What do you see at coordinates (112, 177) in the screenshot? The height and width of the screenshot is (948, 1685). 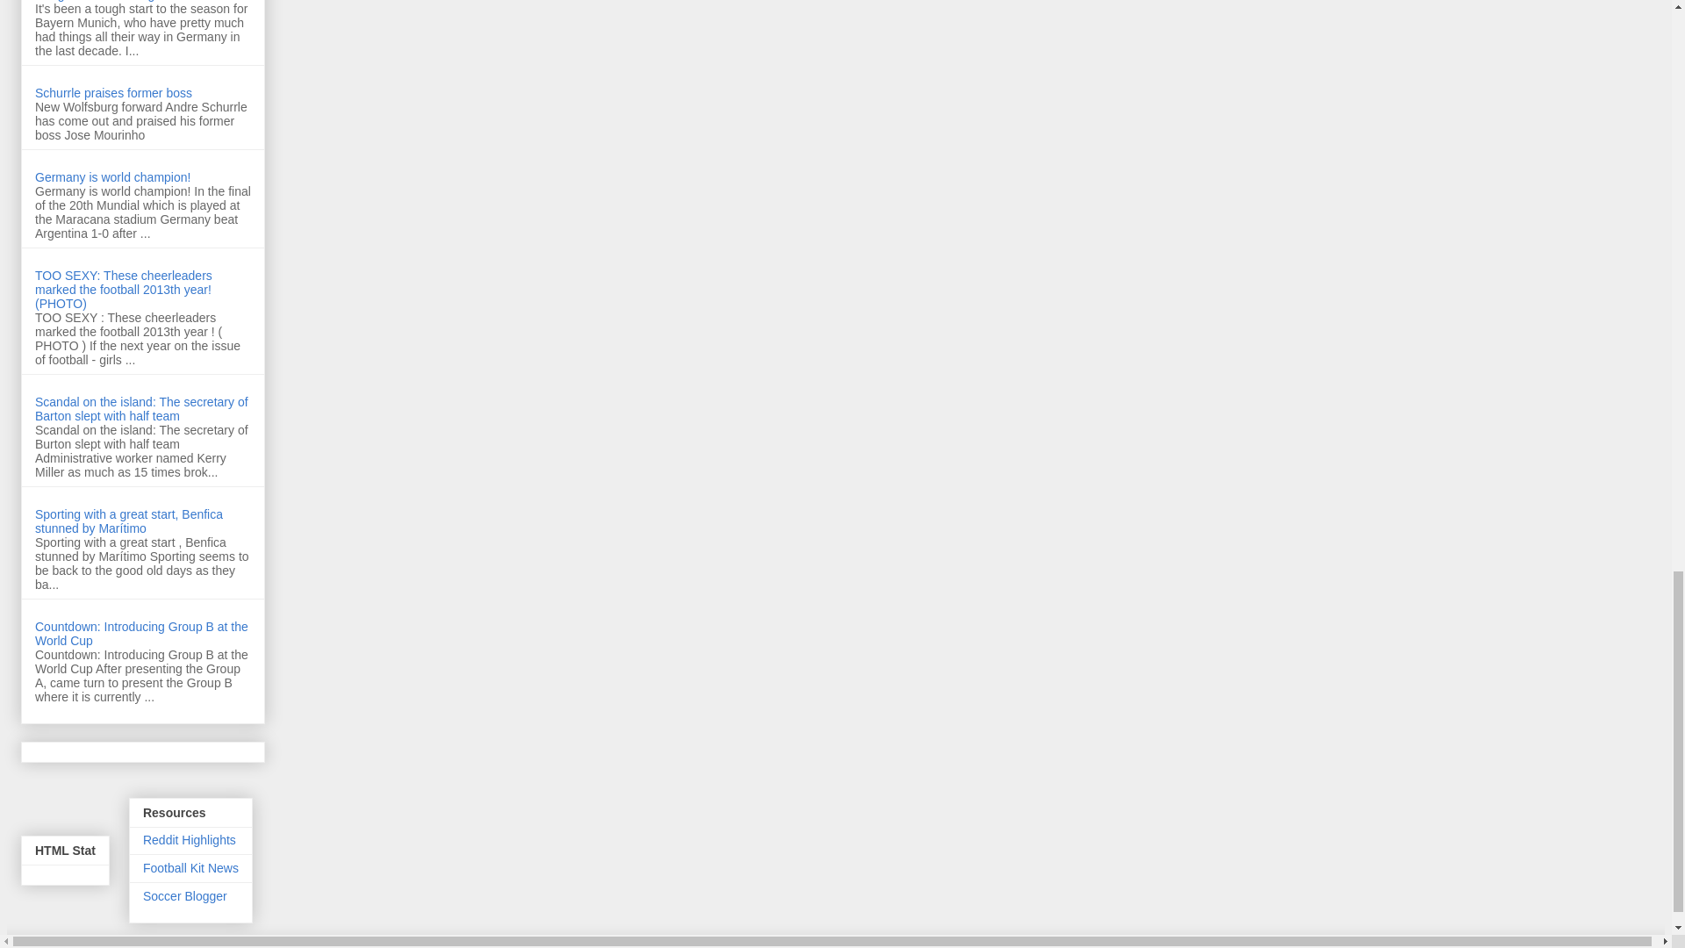 I see `Germany is world champion!` at bounding box center [112, 177].